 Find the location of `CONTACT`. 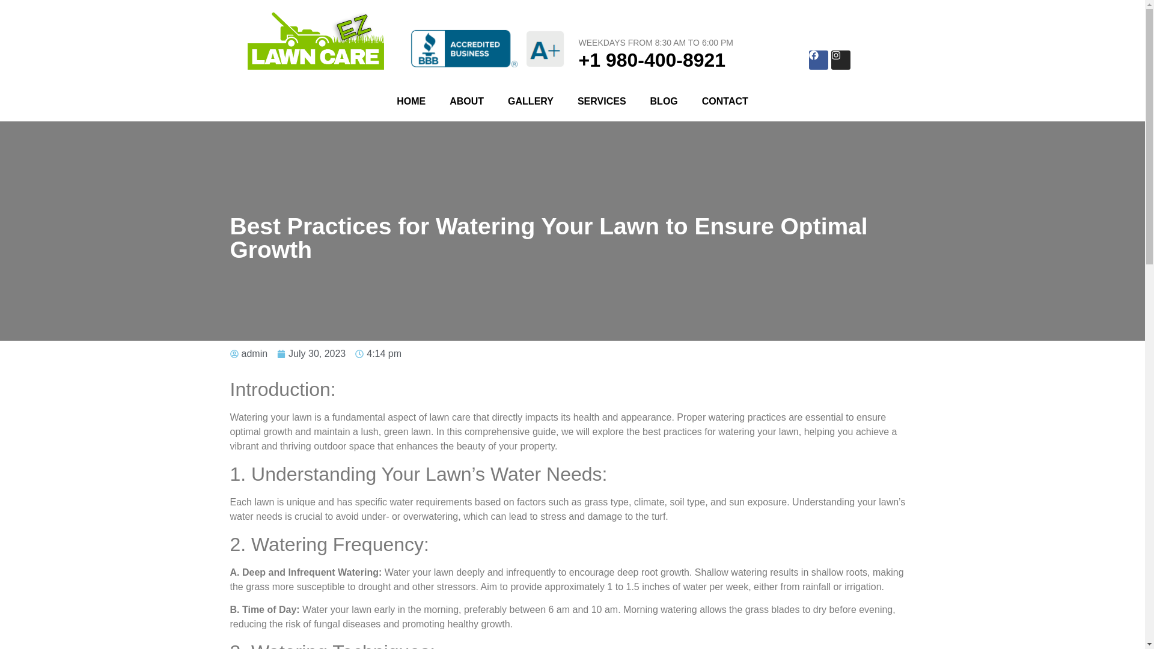

CONTACT is located at coordinates (725, 101).